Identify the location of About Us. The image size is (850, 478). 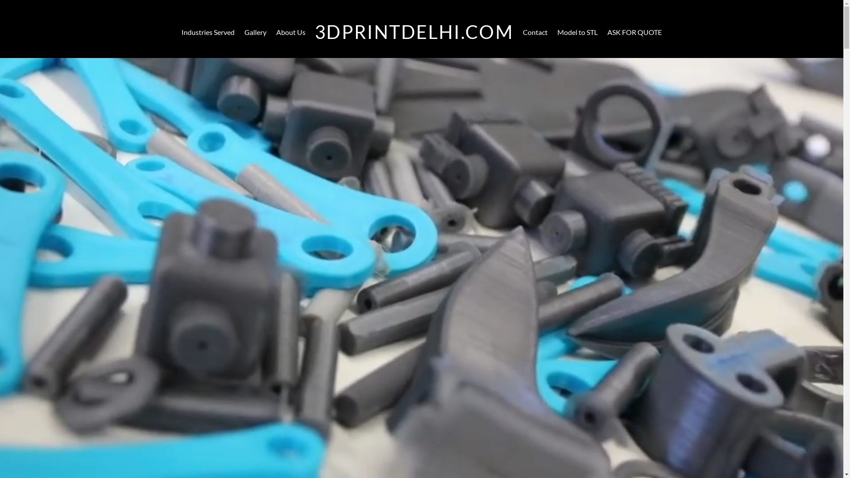
(291, 32).